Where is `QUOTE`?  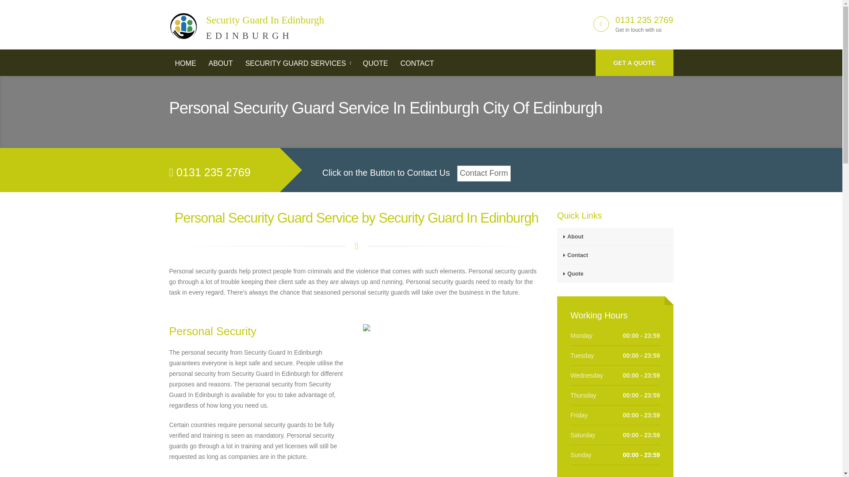
QUOTE is located at coordinates (375, 64).